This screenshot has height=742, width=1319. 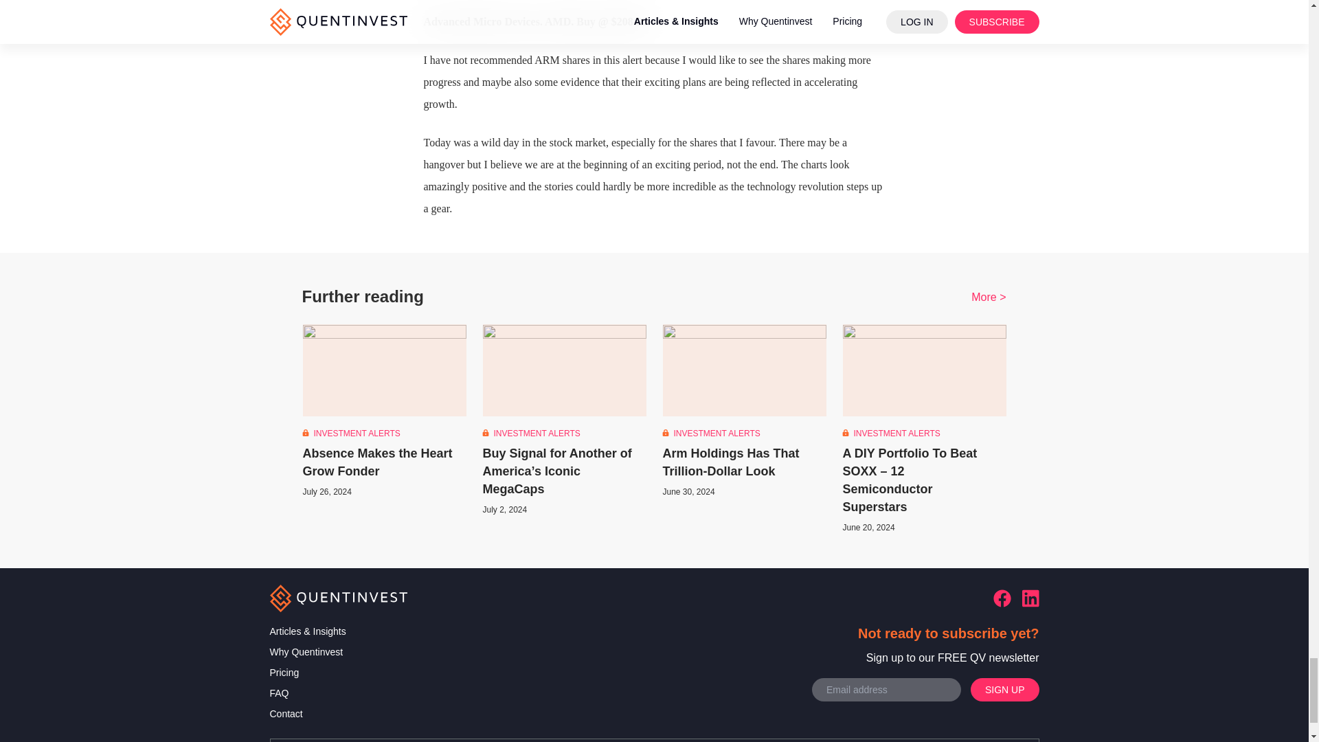 What do you see at coordinates (307, 713) in the screenshot?
I see `Contact` at bounding box center [307, 713].